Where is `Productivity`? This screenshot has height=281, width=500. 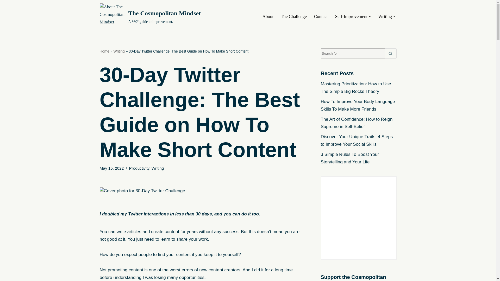
Productivity is located at coordinates (139, 168).